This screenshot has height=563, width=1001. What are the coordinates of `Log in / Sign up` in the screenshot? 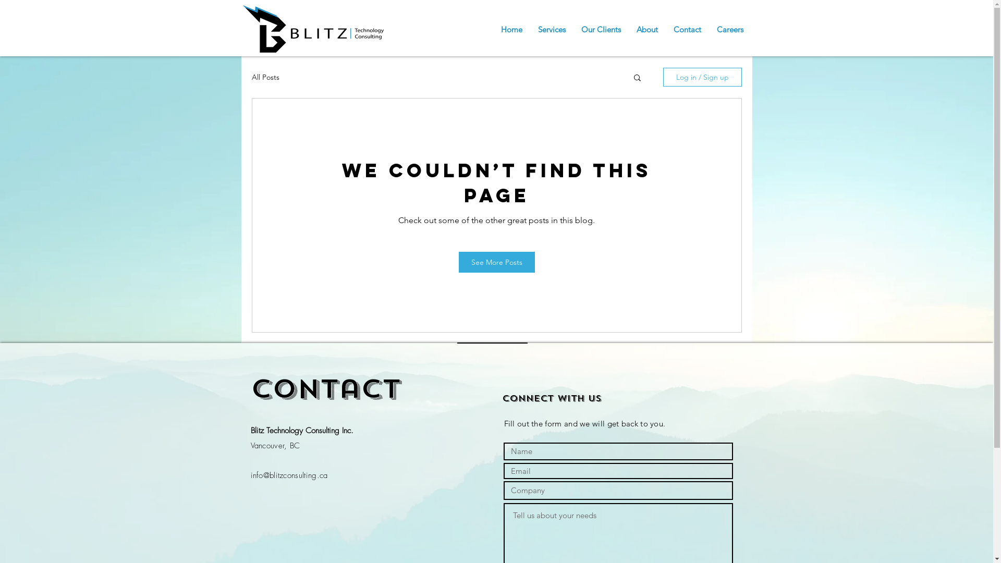 It's located at (703, 77).